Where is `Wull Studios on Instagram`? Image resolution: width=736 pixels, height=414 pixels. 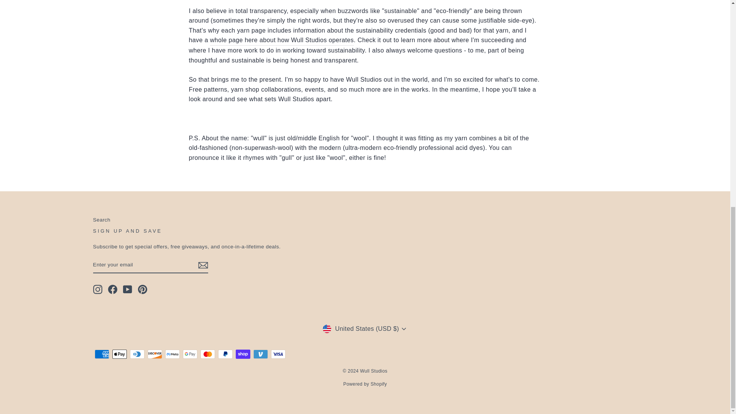
Wull Studios on Instagram is located at coordinates (97, 289).